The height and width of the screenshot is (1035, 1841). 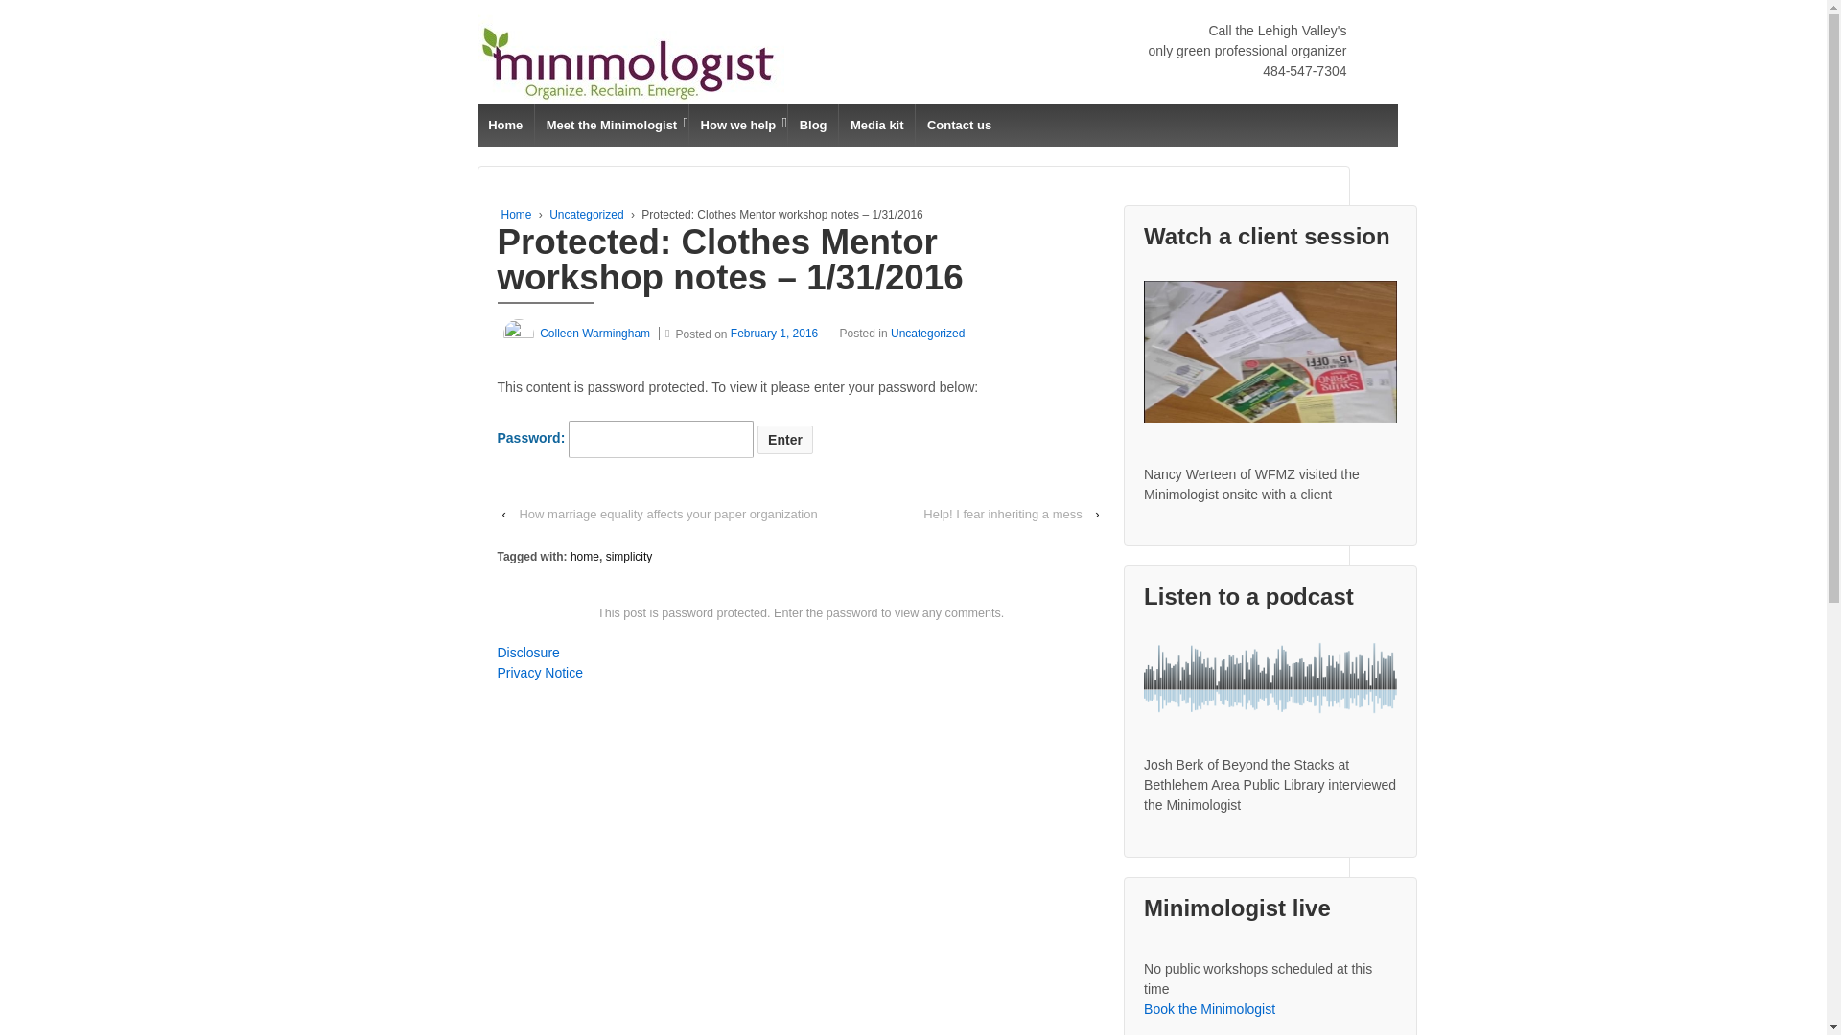 I want to click on View all posts by Colleen Warmingham, so click(x=573, y=333).